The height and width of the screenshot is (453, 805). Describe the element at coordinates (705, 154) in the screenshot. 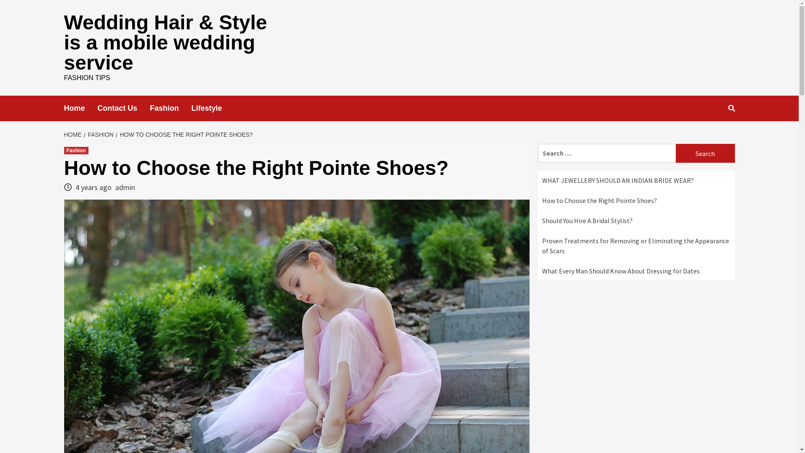

I see `Search` at that location.